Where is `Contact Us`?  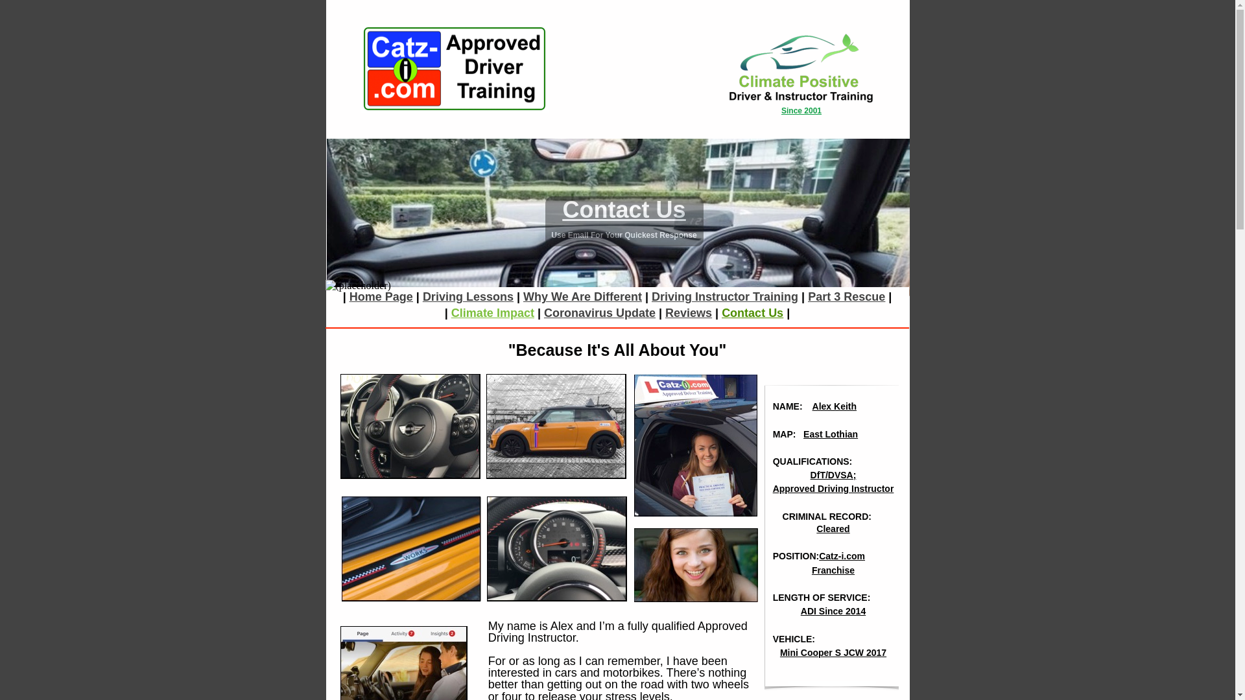 Contact Us is located at coordinates (624, 210).